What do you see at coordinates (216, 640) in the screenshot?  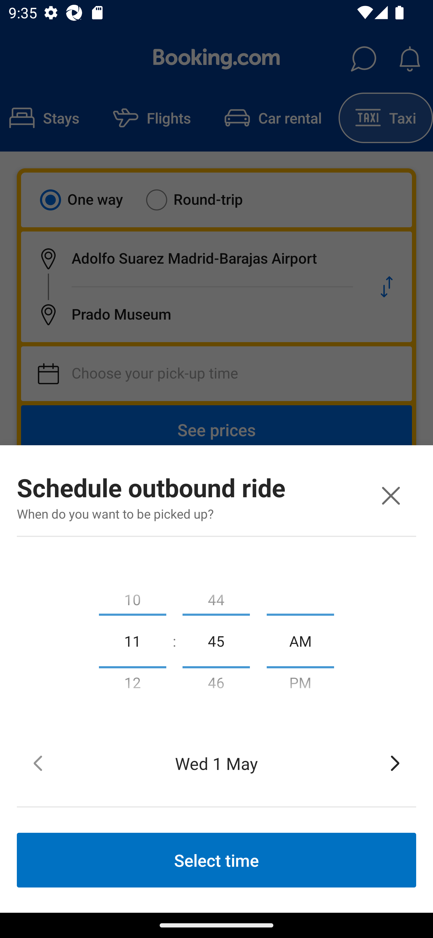 I see `45` at bounding box center [216, 640].